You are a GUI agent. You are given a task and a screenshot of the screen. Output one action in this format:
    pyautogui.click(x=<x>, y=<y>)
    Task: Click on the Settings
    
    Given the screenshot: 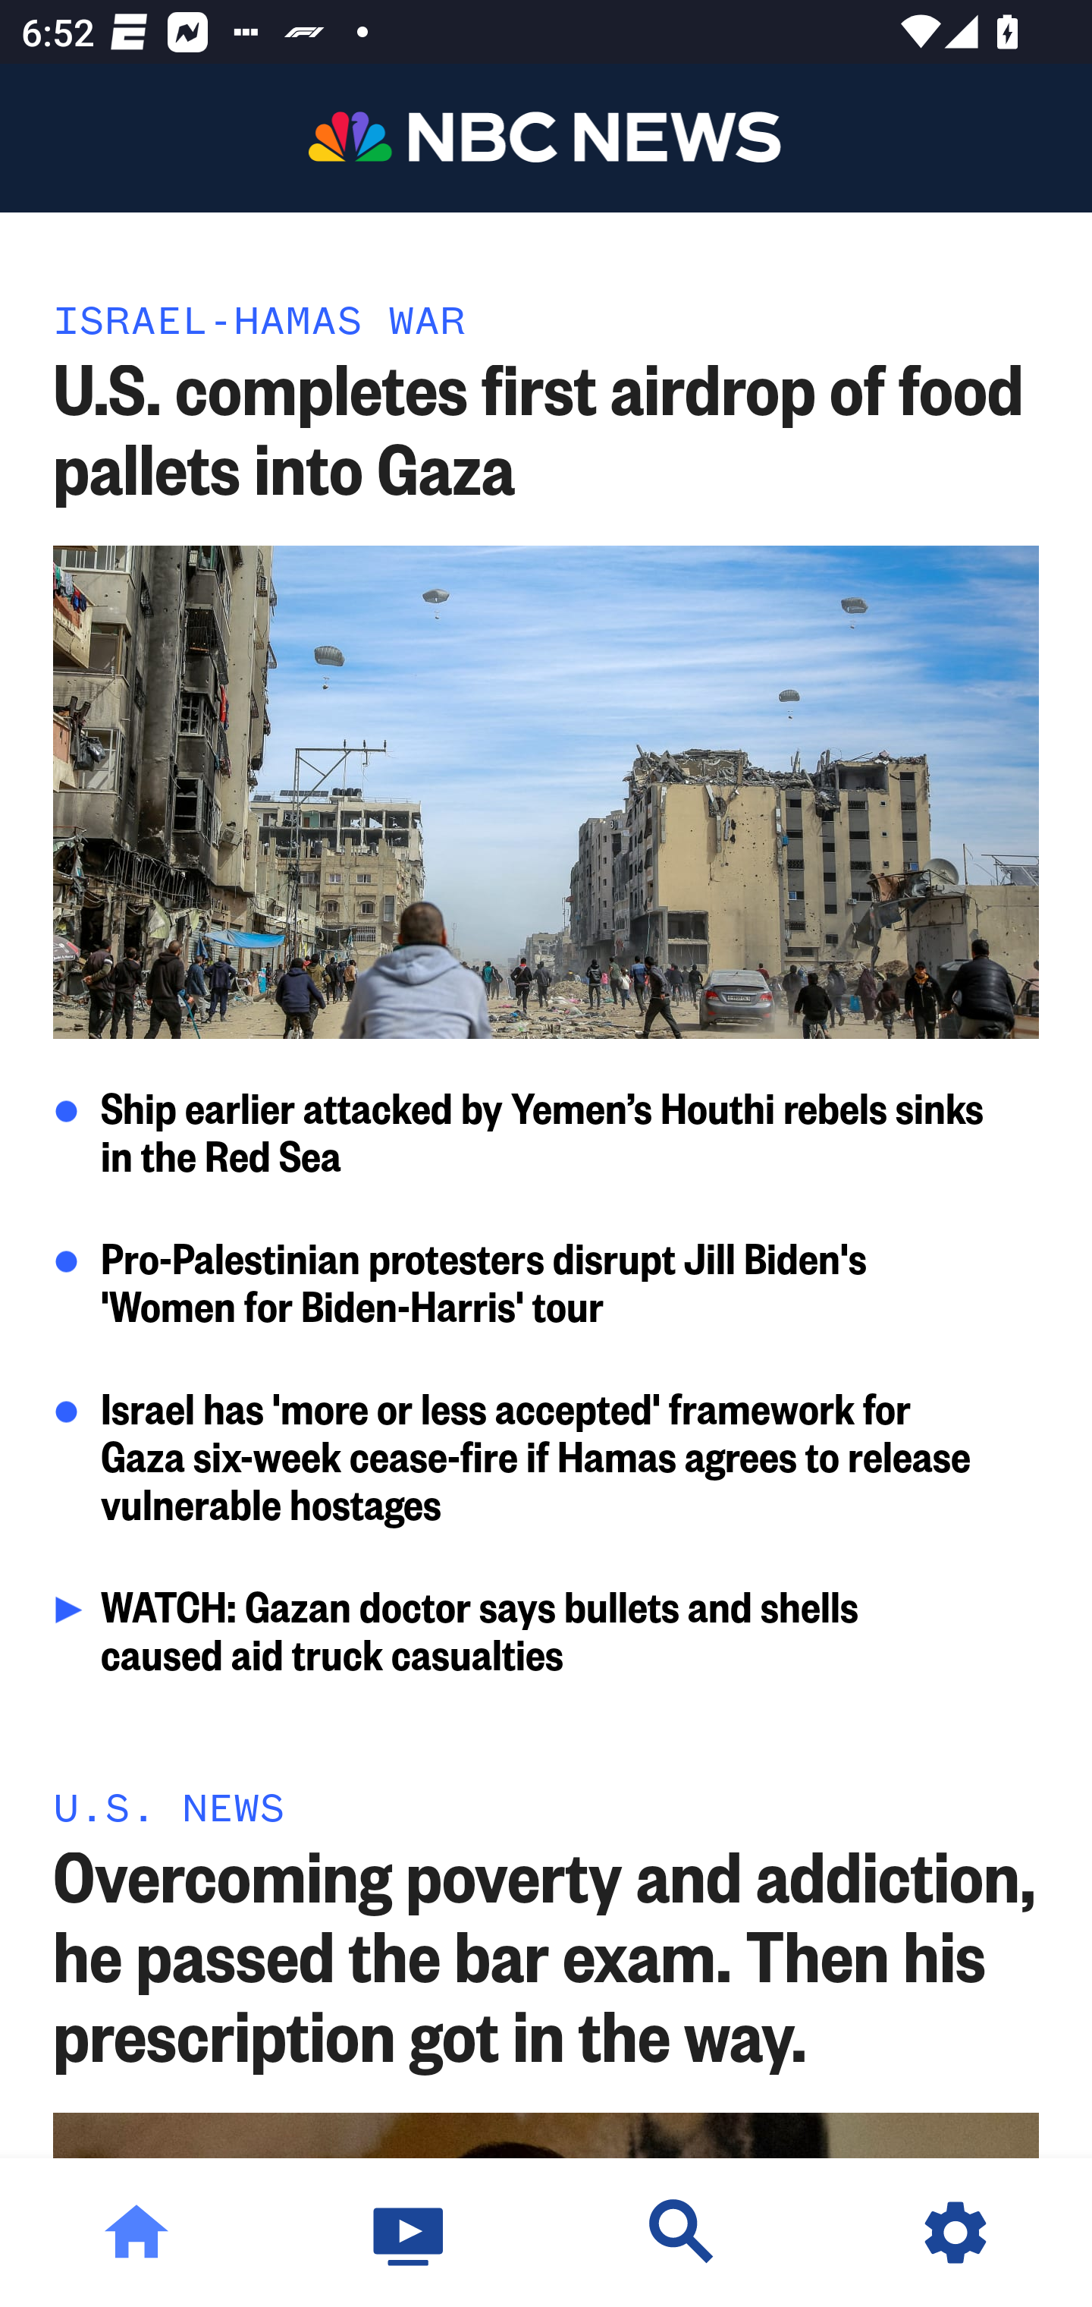 What is the action you would take?
    pyautogui.click(x=955, y=2233)
    